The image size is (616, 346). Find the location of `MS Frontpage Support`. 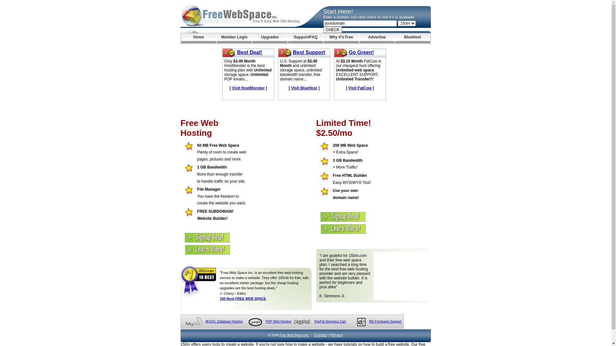

MS Frontpage Support is located at coordinates (385, 322).